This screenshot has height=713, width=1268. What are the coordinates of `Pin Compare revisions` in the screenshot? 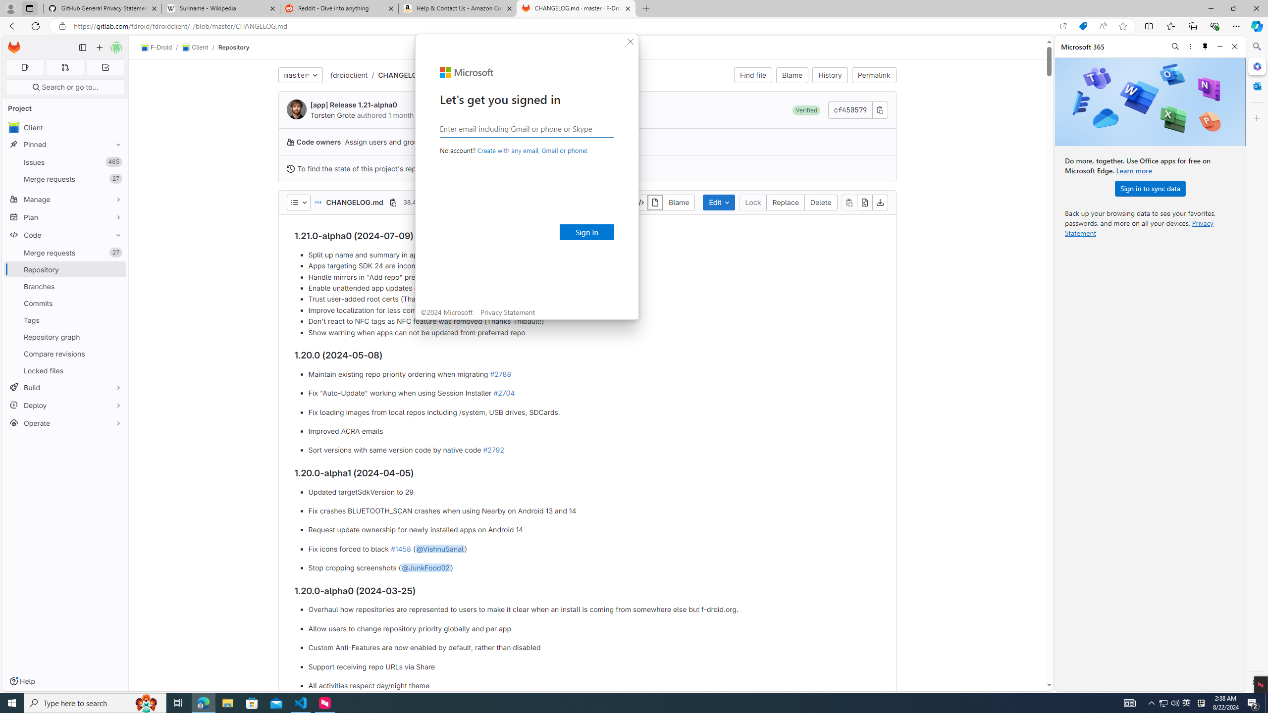 It's located at (116, 354).